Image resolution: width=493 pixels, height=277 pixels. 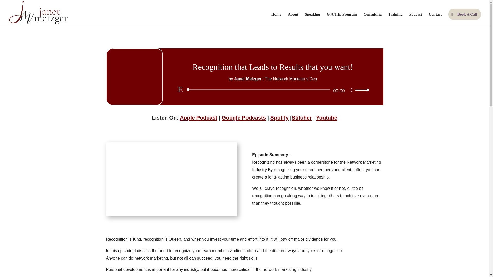 I want to click on Podcast, so click(x=415, y=18).